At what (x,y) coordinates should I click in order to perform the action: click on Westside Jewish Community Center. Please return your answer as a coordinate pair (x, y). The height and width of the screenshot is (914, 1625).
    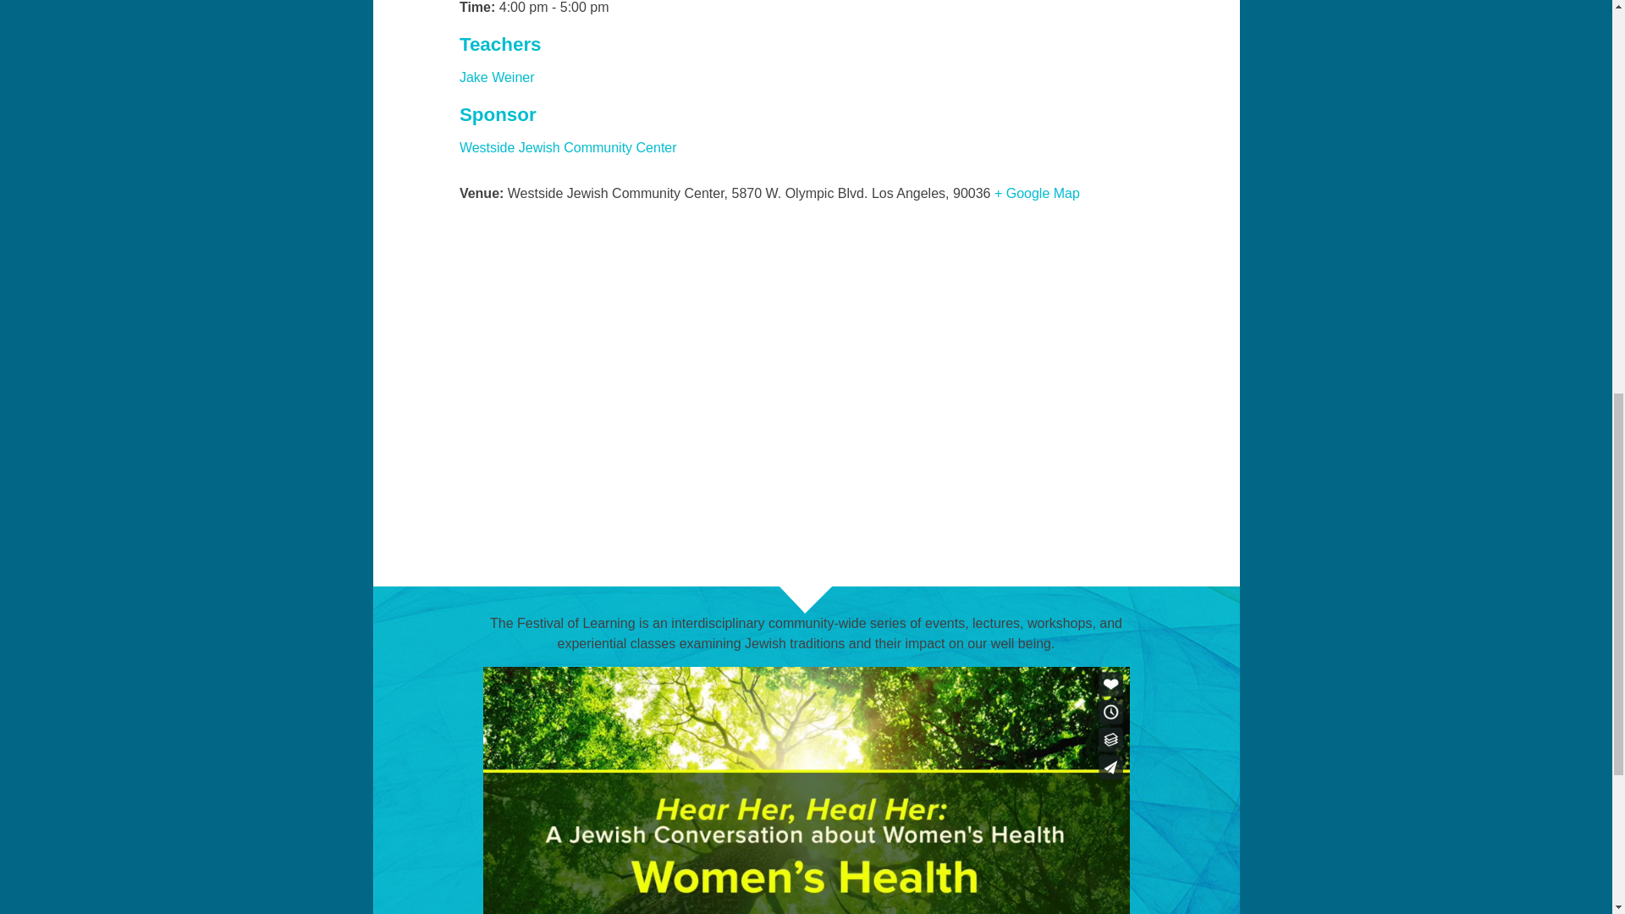
    Looking at the image, I should click on (569, 147).